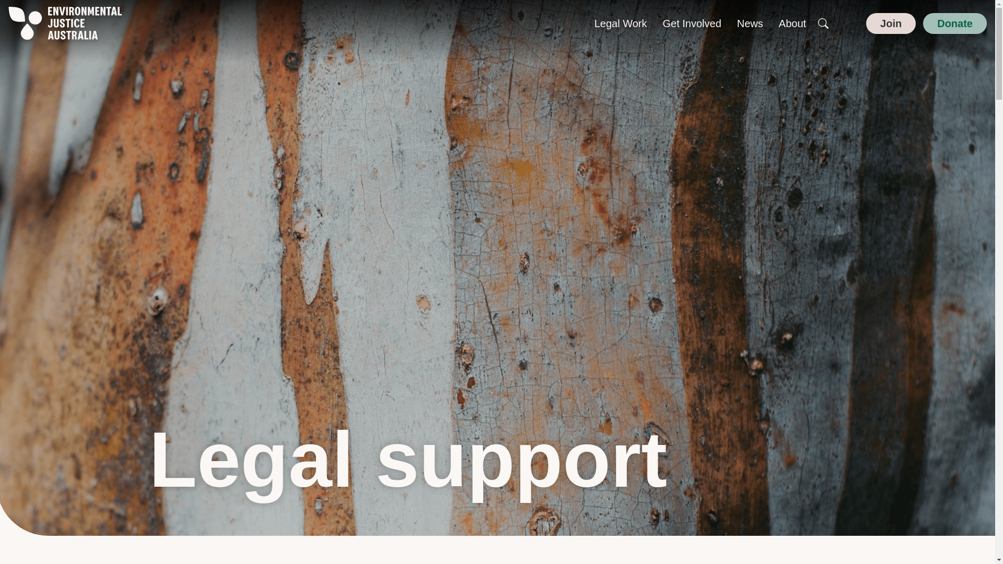 The width and height of the screenshot is (1003, 564). Describe the element at coordinates (891, 23) in the screenshot. I see `Join` at that location.